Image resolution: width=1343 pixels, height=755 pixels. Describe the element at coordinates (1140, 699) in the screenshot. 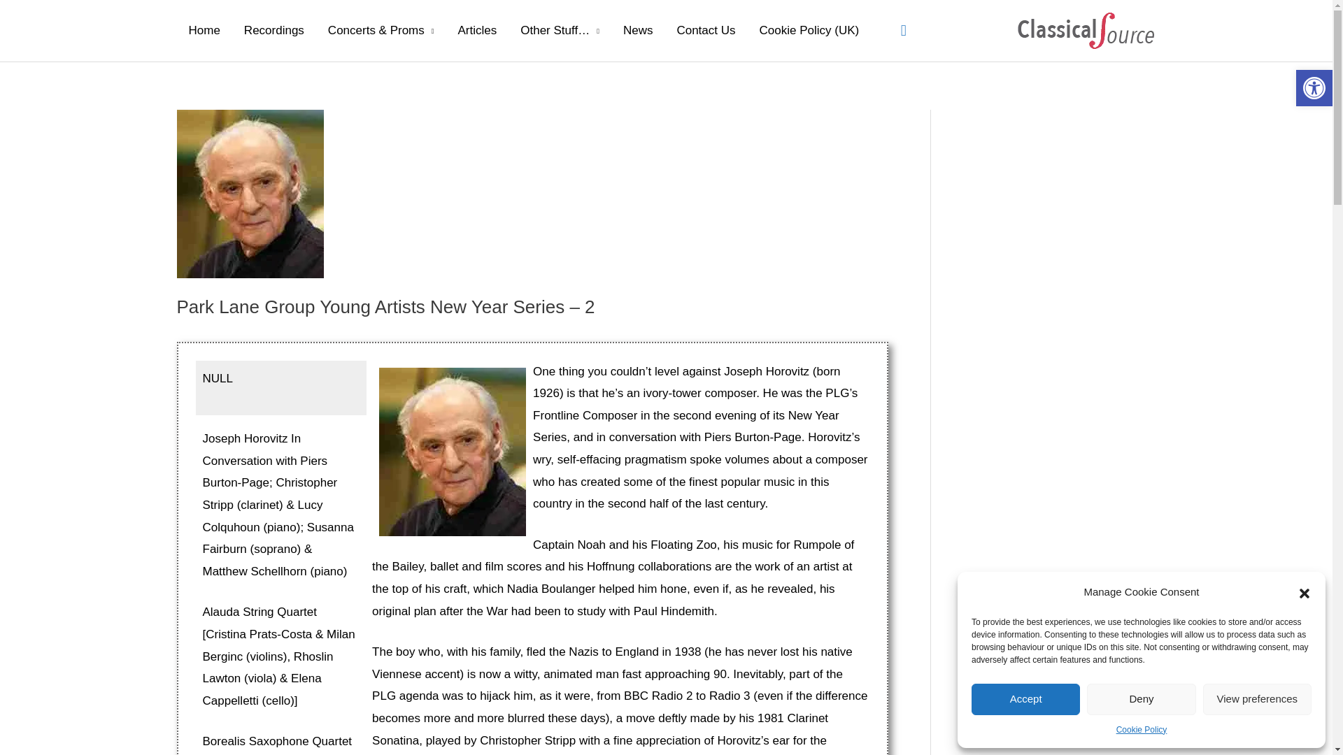

I see `Deny` at that location.